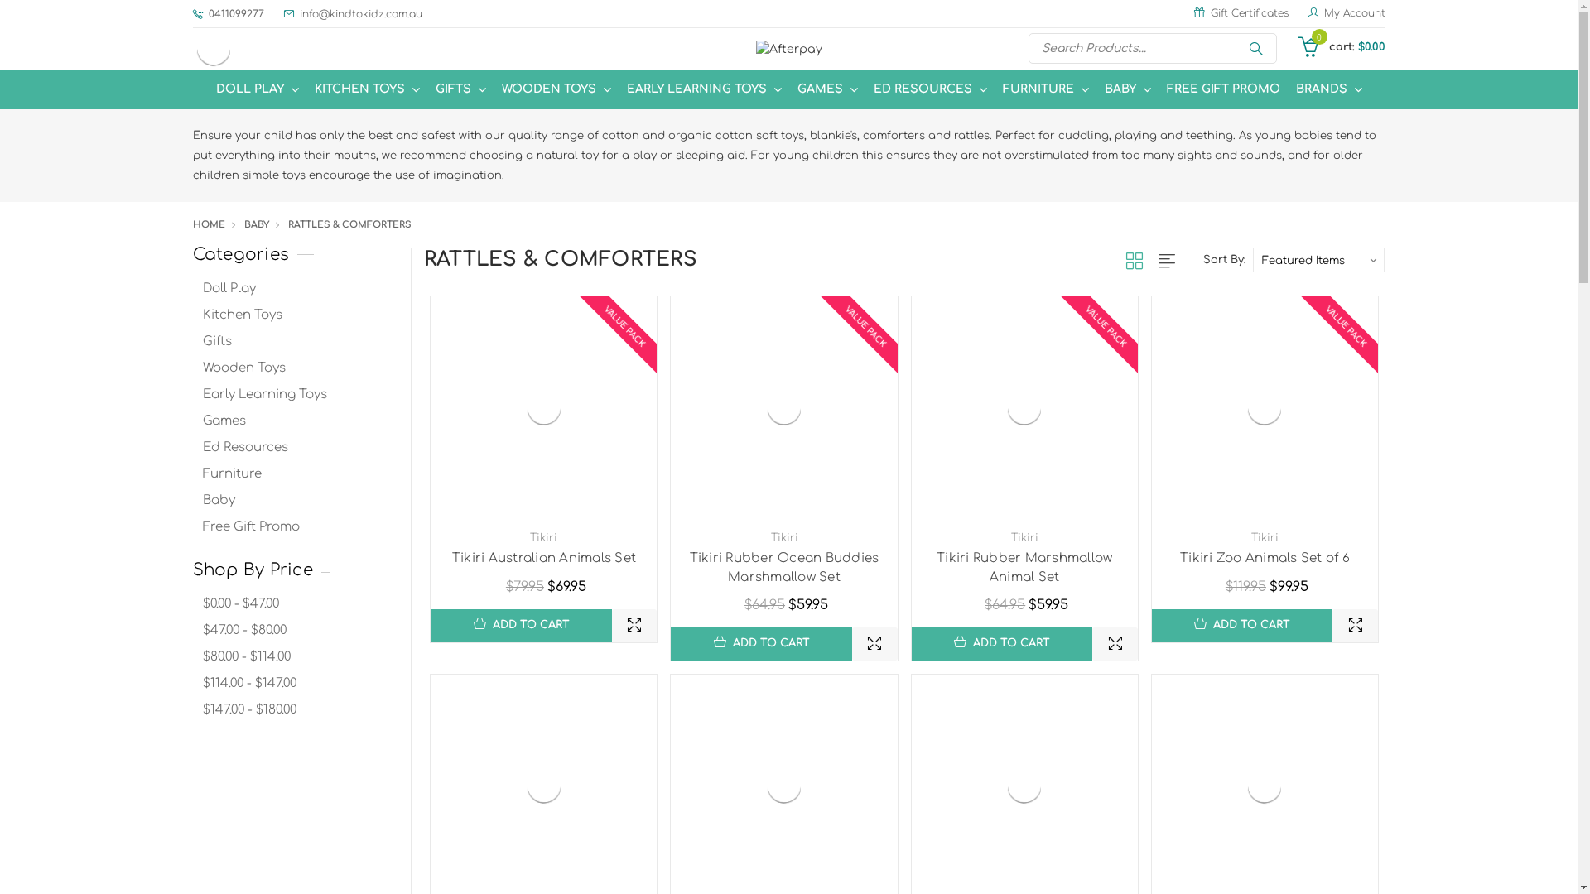  Describe the element at coordinates (1241, 13) in the screenshot. I see `Gift Certificates` at that location.